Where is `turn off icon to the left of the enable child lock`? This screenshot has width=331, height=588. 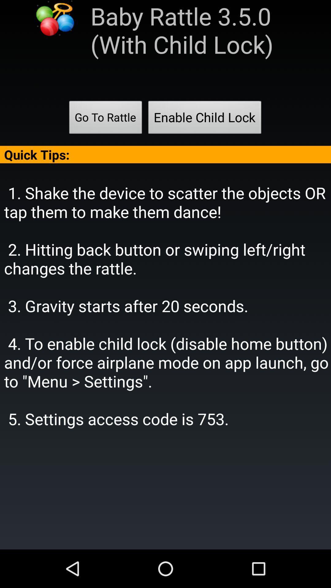
turn off icon to the left of the enable child lock is located at coordinates (105, 119).